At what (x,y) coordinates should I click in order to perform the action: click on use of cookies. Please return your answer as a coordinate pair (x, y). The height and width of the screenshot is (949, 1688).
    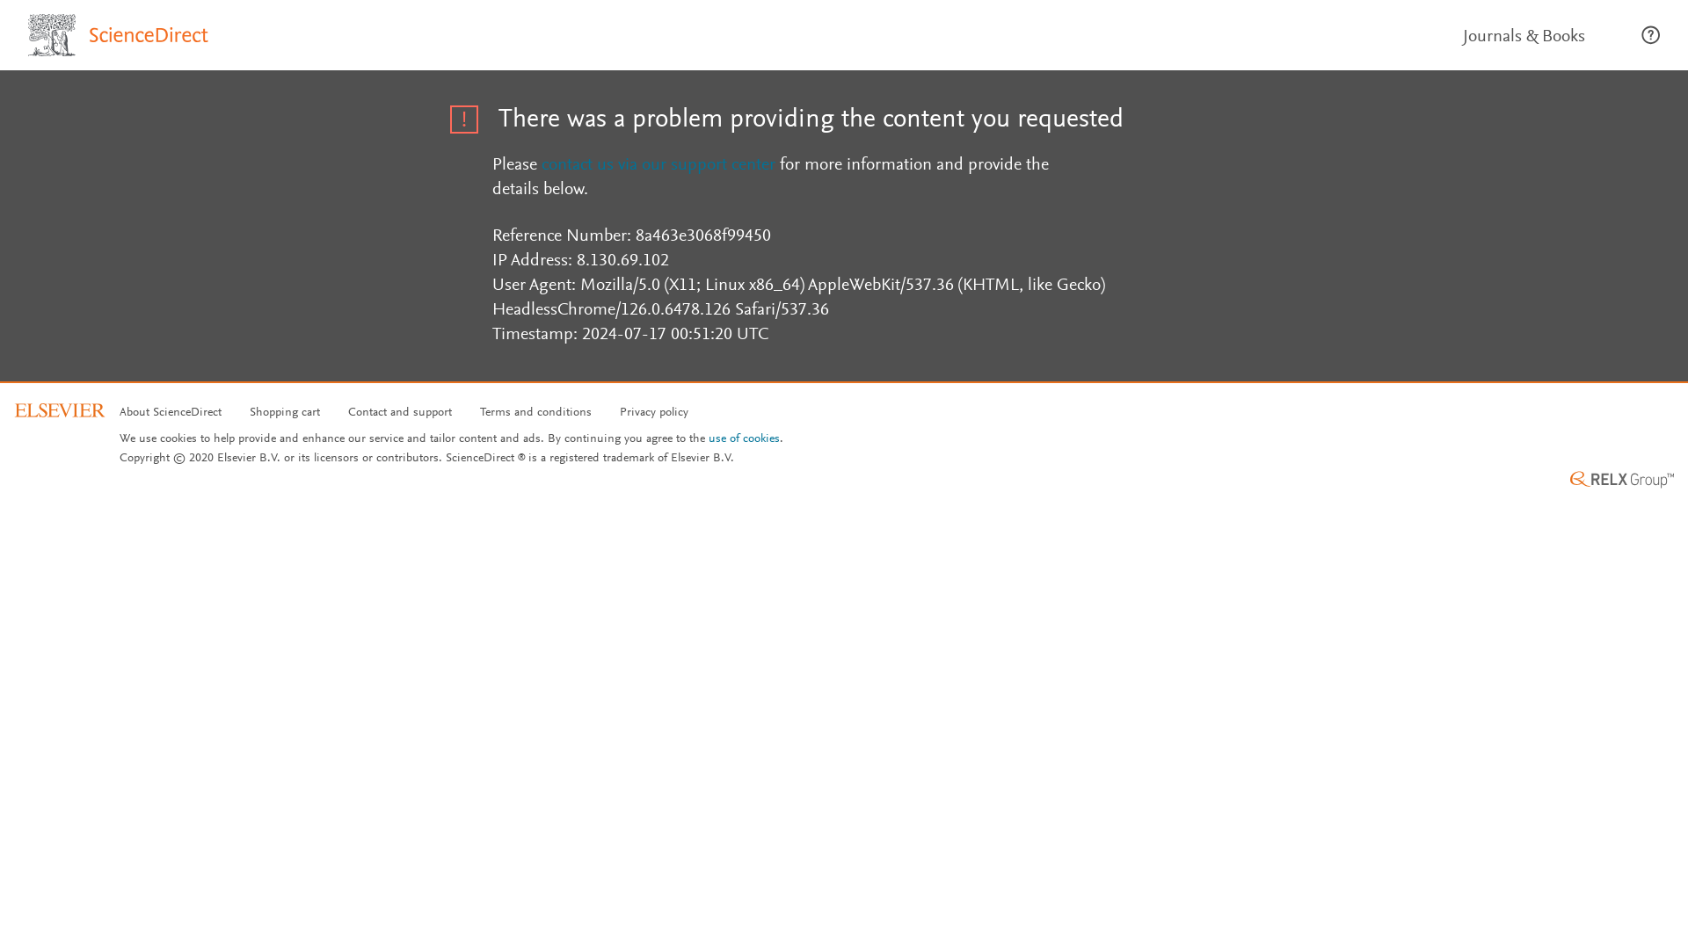
    Looking at the image, I should click on (744, 439).